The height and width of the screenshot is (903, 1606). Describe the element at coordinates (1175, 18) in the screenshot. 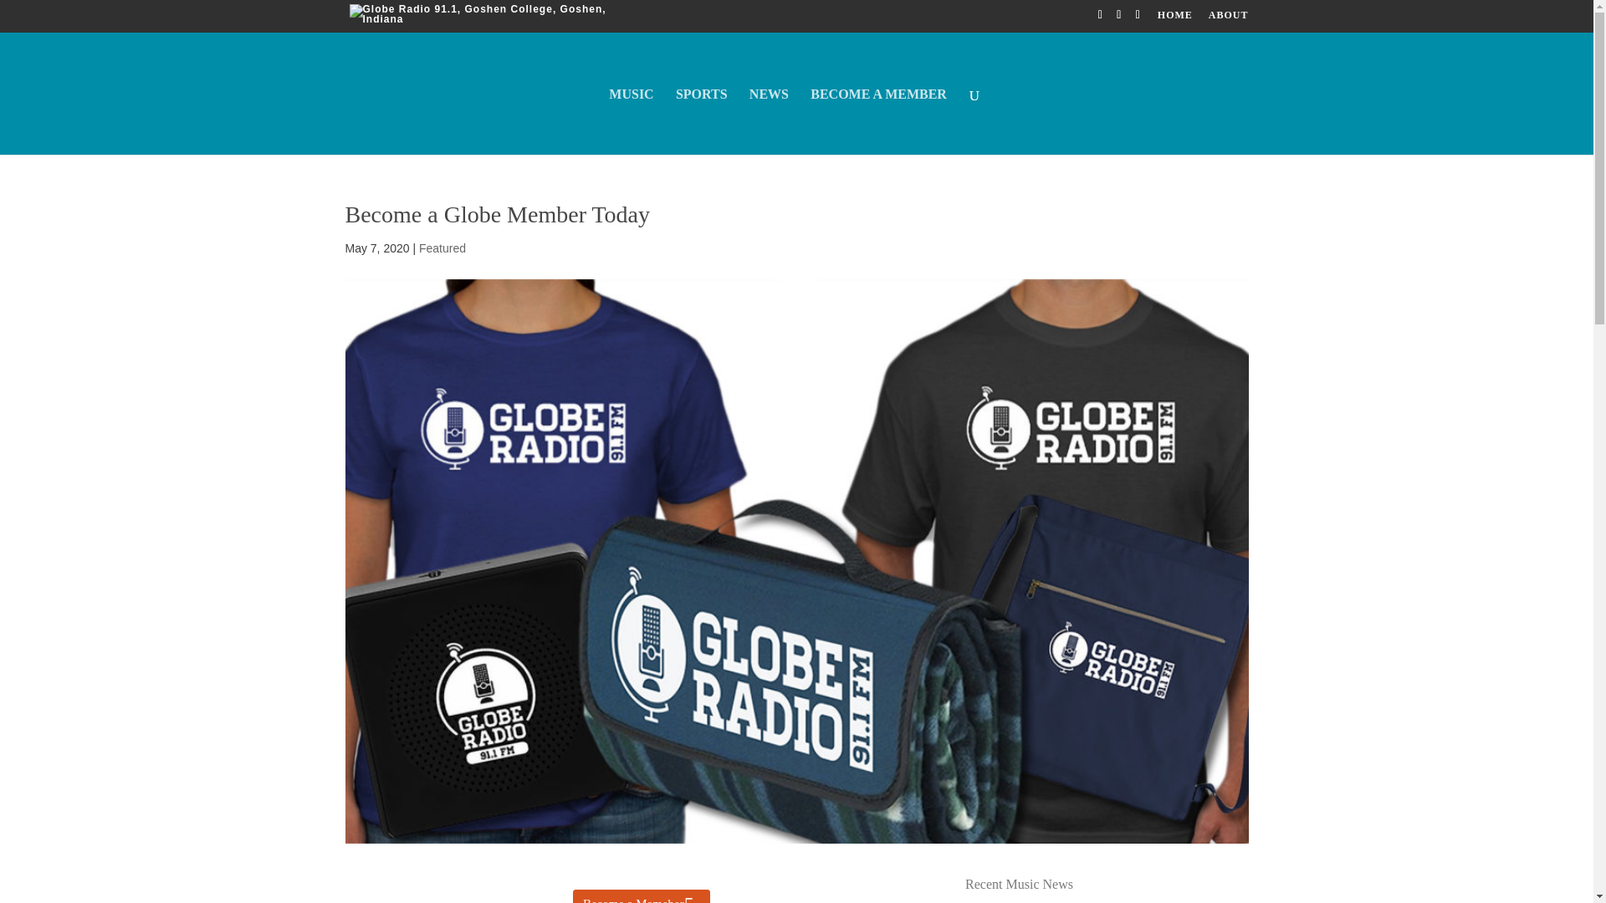

I see `HOME` at that location.